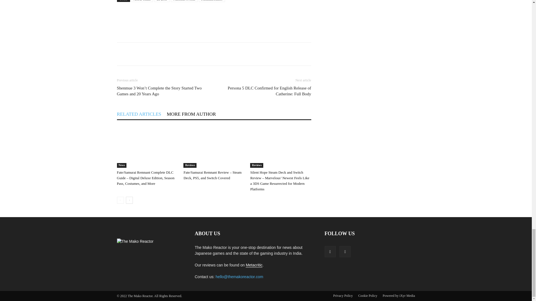  I want to click on Nintendo Switch, so click(184, 1).